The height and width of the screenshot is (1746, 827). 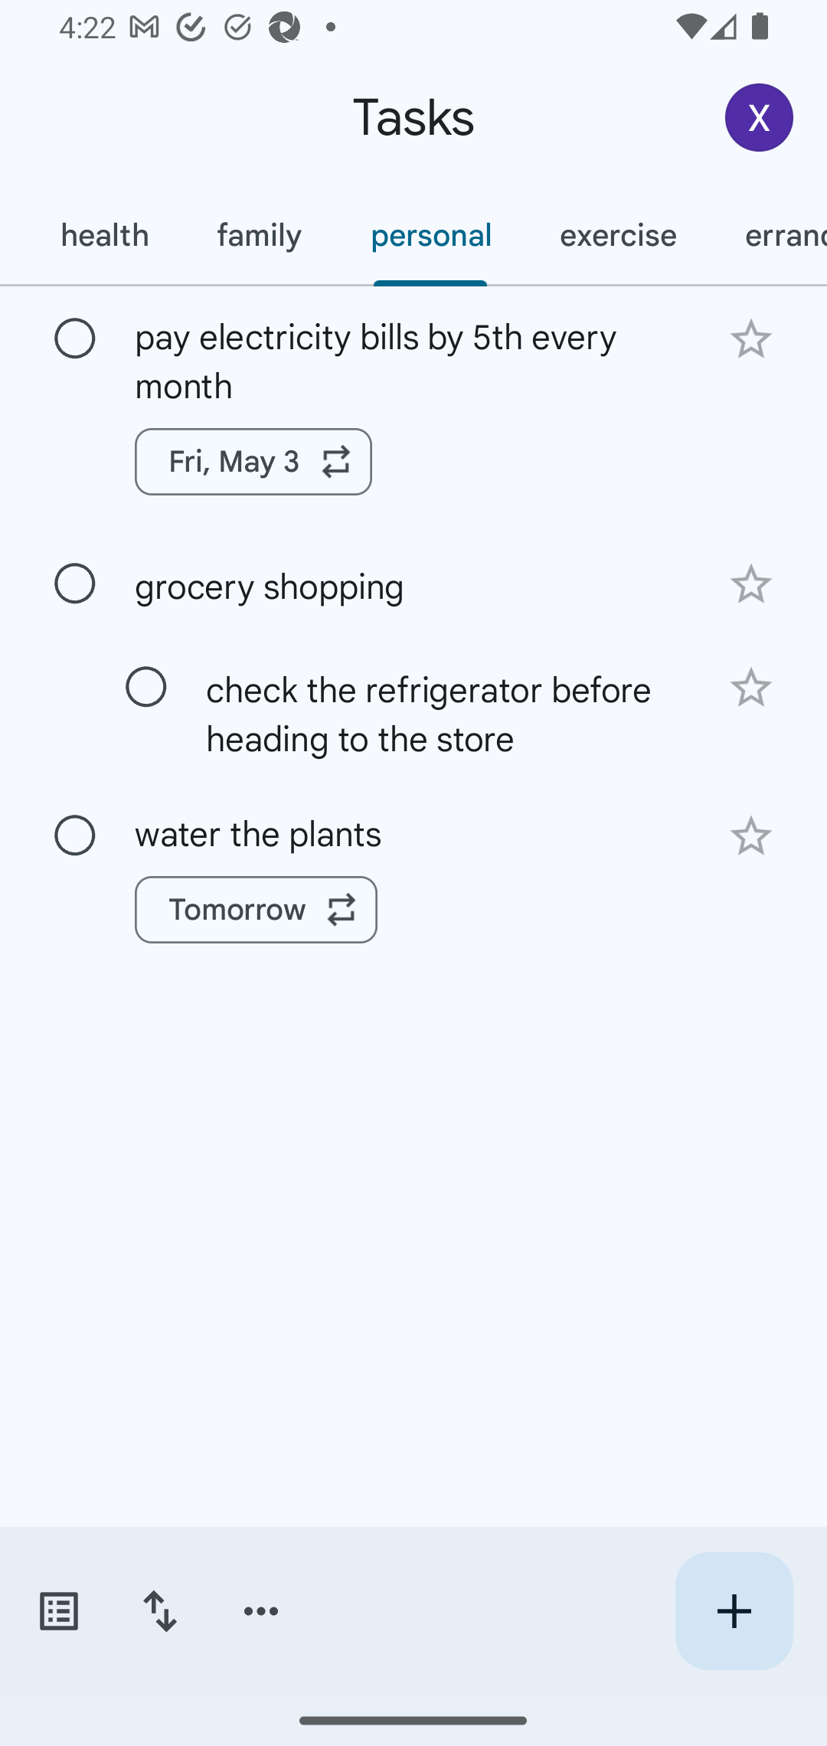 I want to click on Mark as complete, so click(x=75, y=584).